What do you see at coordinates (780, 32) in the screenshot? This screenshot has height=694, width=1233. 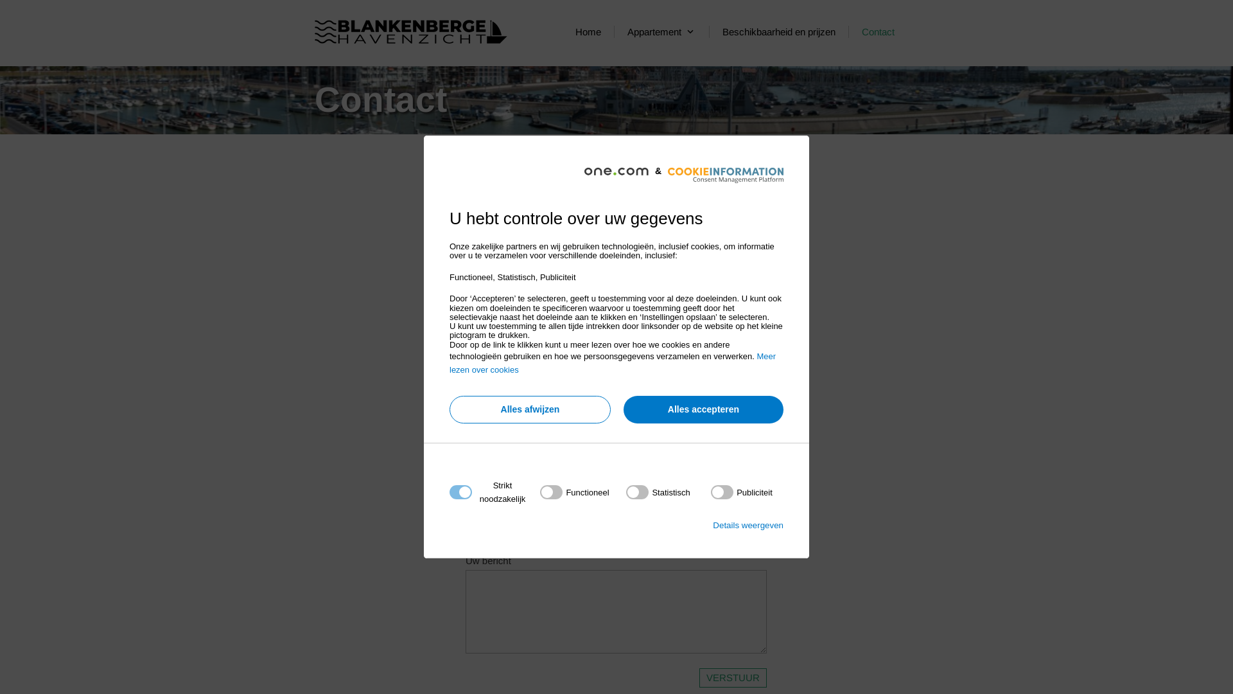 I see `Beschikbaarheid en prijzen` at bounding box center [780, 32].